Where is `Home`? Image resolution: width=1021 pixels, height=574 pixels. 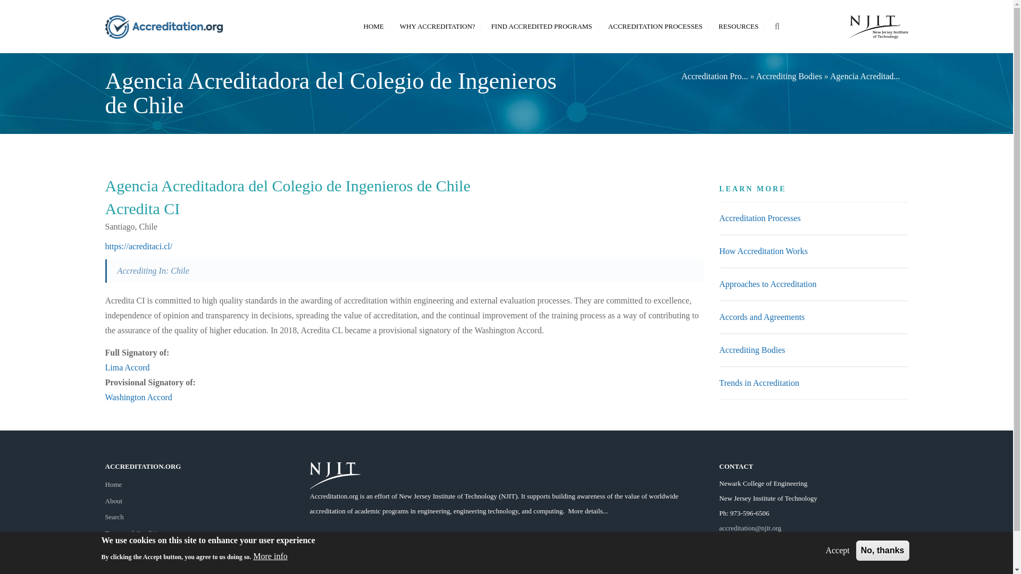
Home is located at coordinates (114, 484).